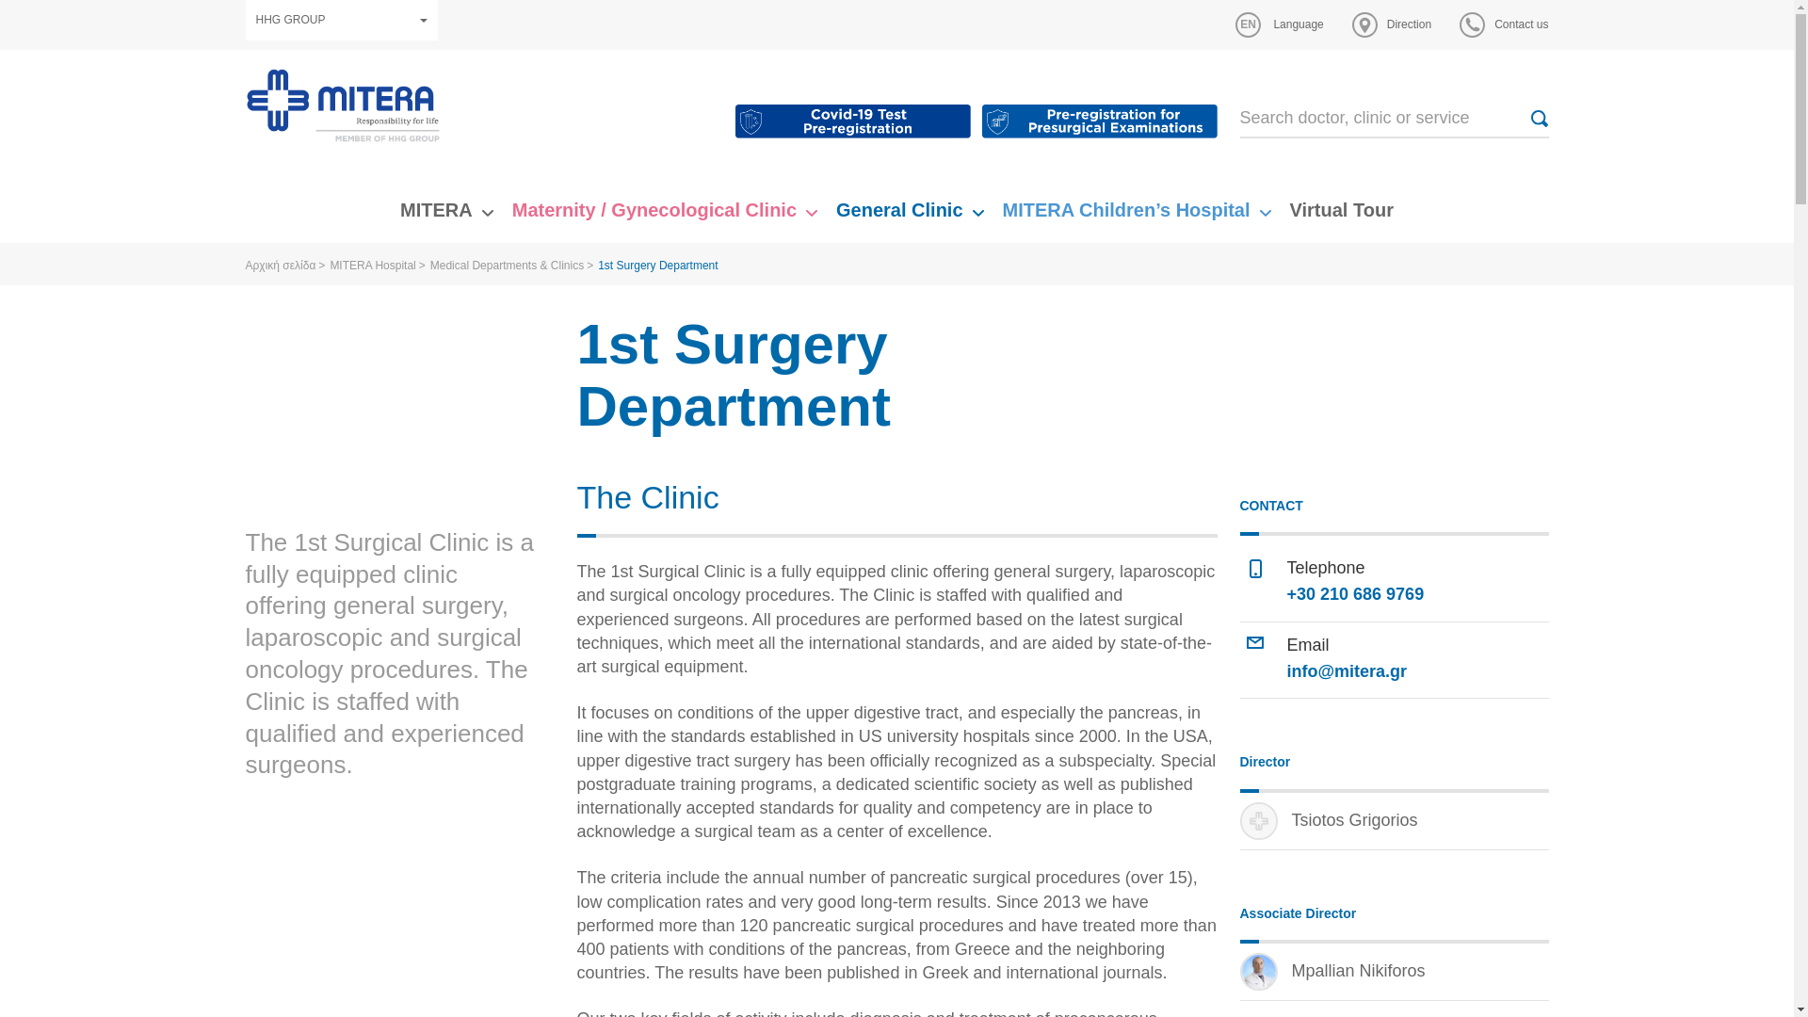 The image size is (1808, 1017). I want to click on Contact us, so click(1503, 24).